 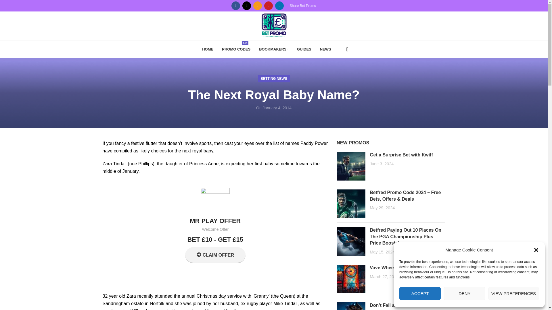 What do you see at coordinates (208, 49) in the screenshot?
I see `HOME` at bounding box center [208, 49].